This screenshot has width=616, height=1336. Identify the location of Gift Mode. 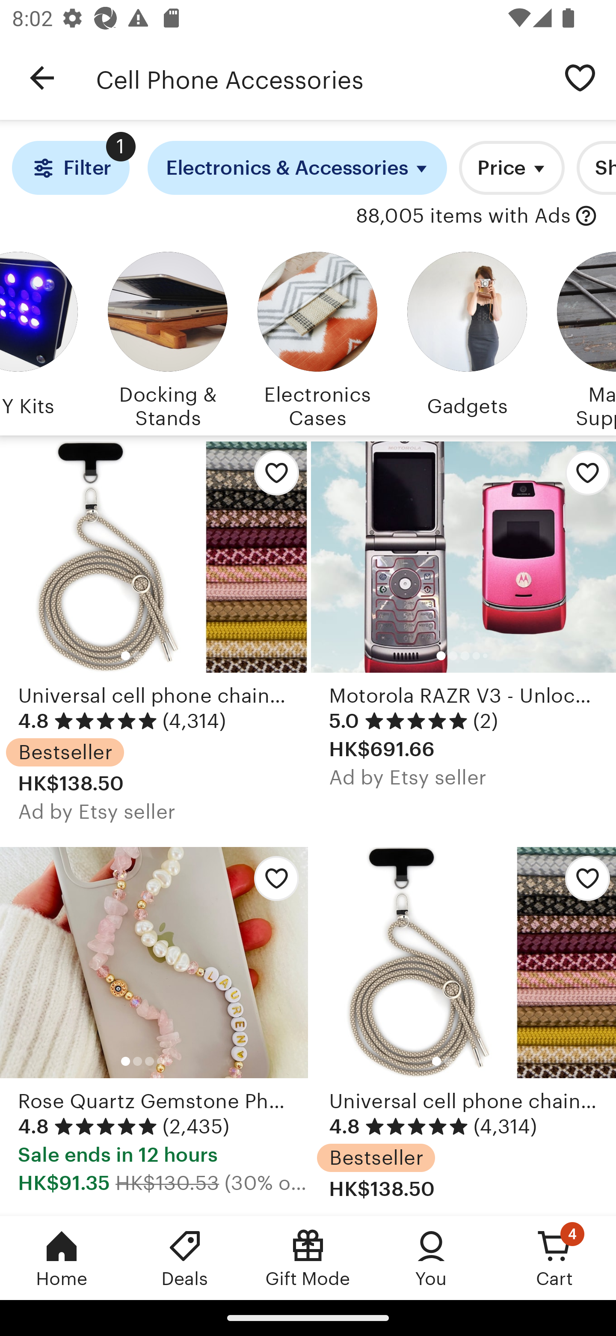
(308, 1258).